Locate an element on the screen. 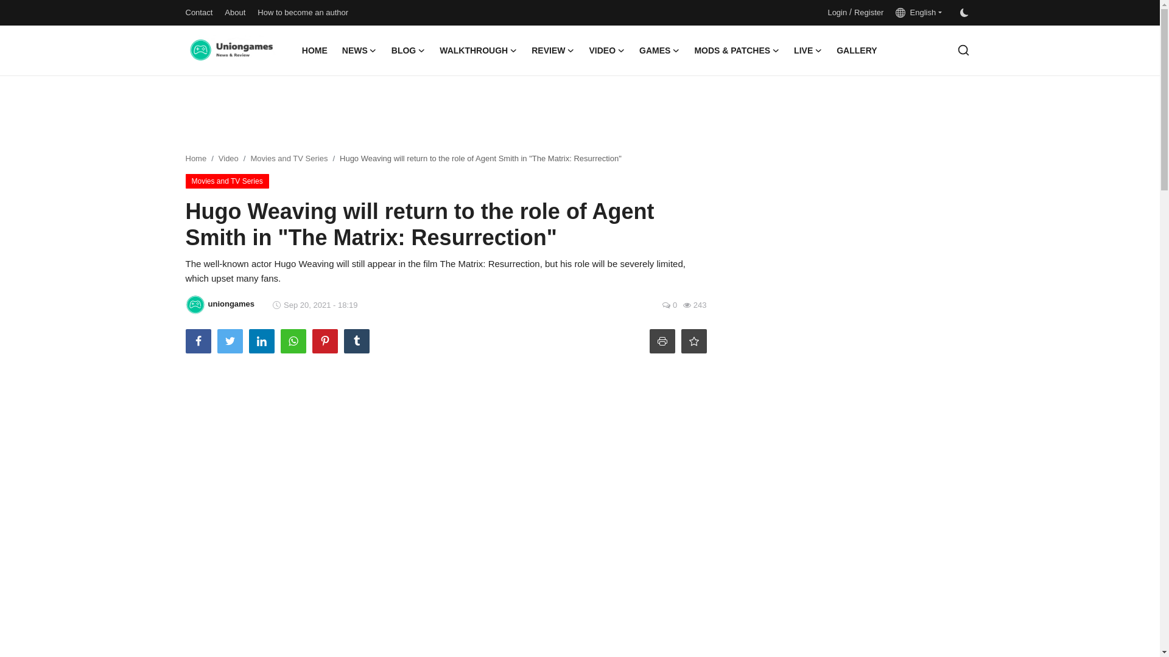 The width and height of the screenshot is (1169, 657). Advertisement is located at coordinates (579, 116).